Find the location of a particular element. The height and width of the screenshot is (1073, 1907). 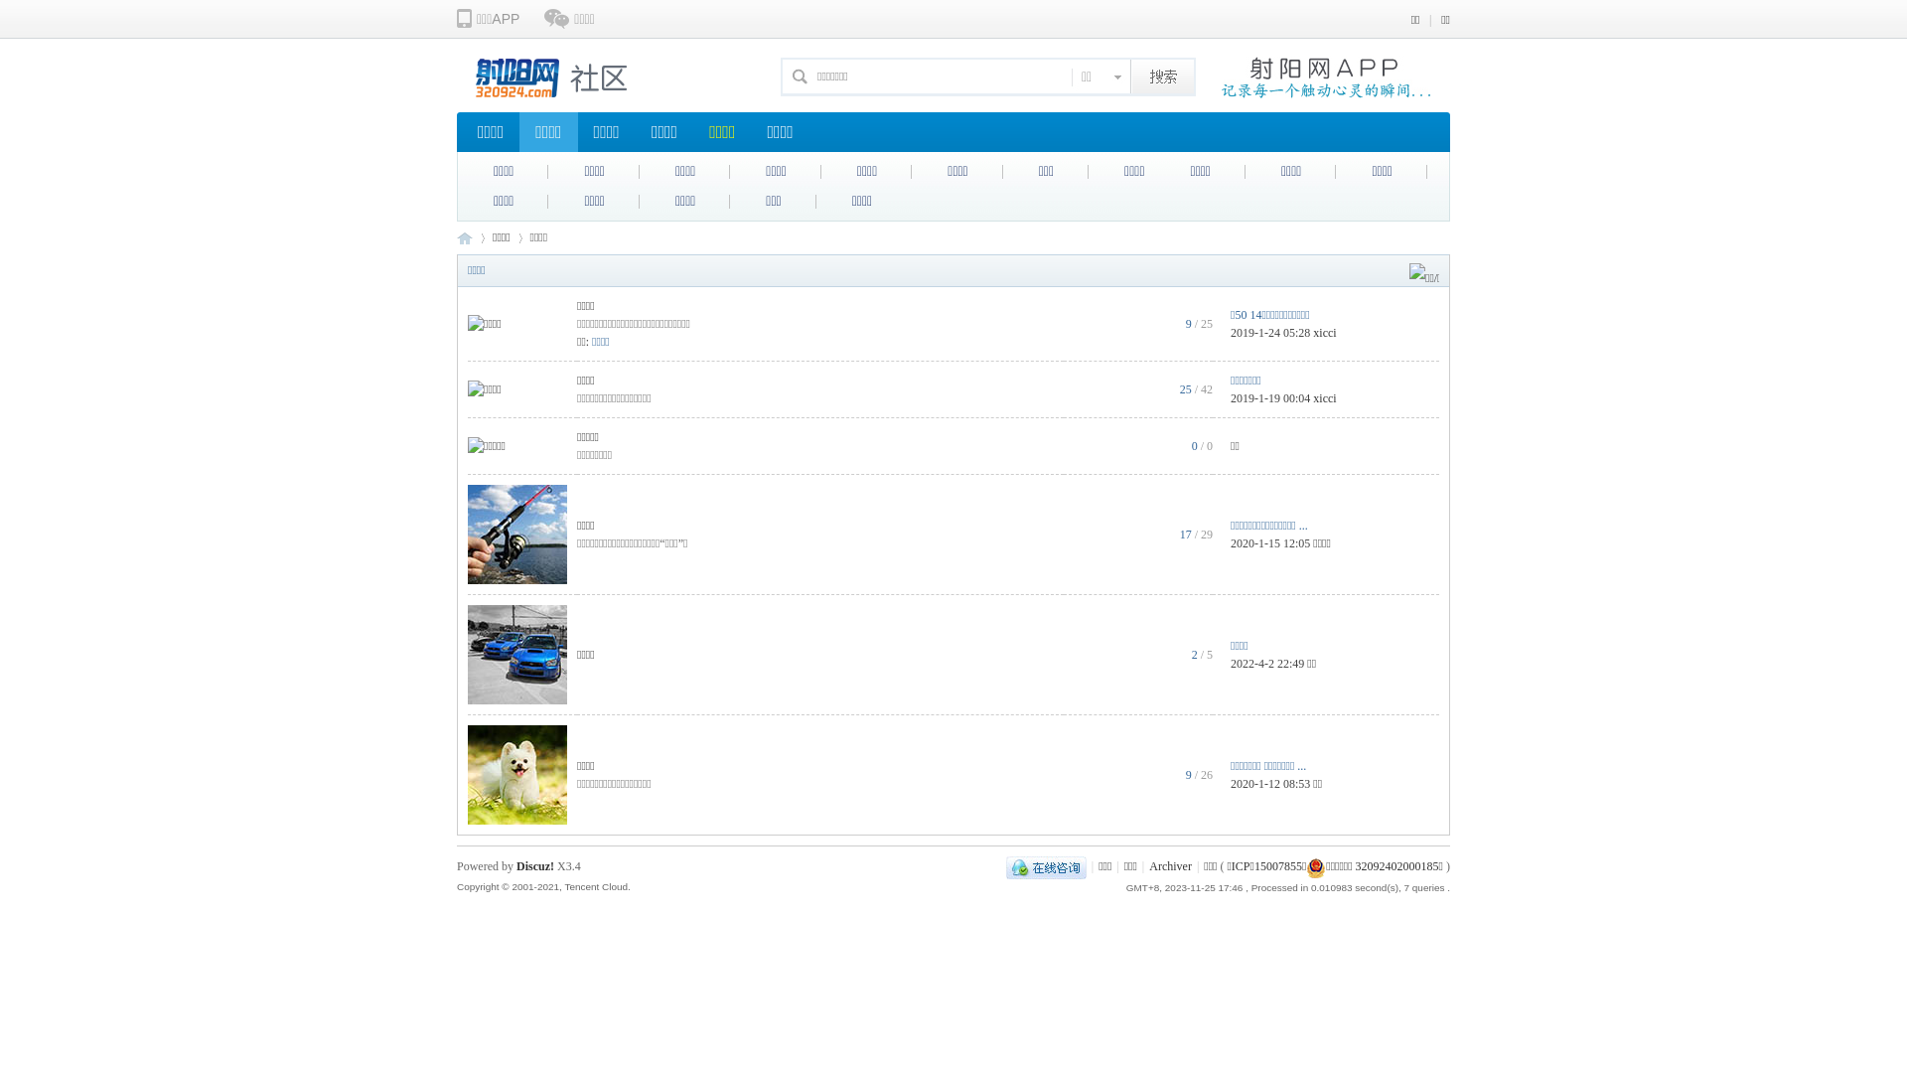

xicci is located at coordinates (1325, 398).